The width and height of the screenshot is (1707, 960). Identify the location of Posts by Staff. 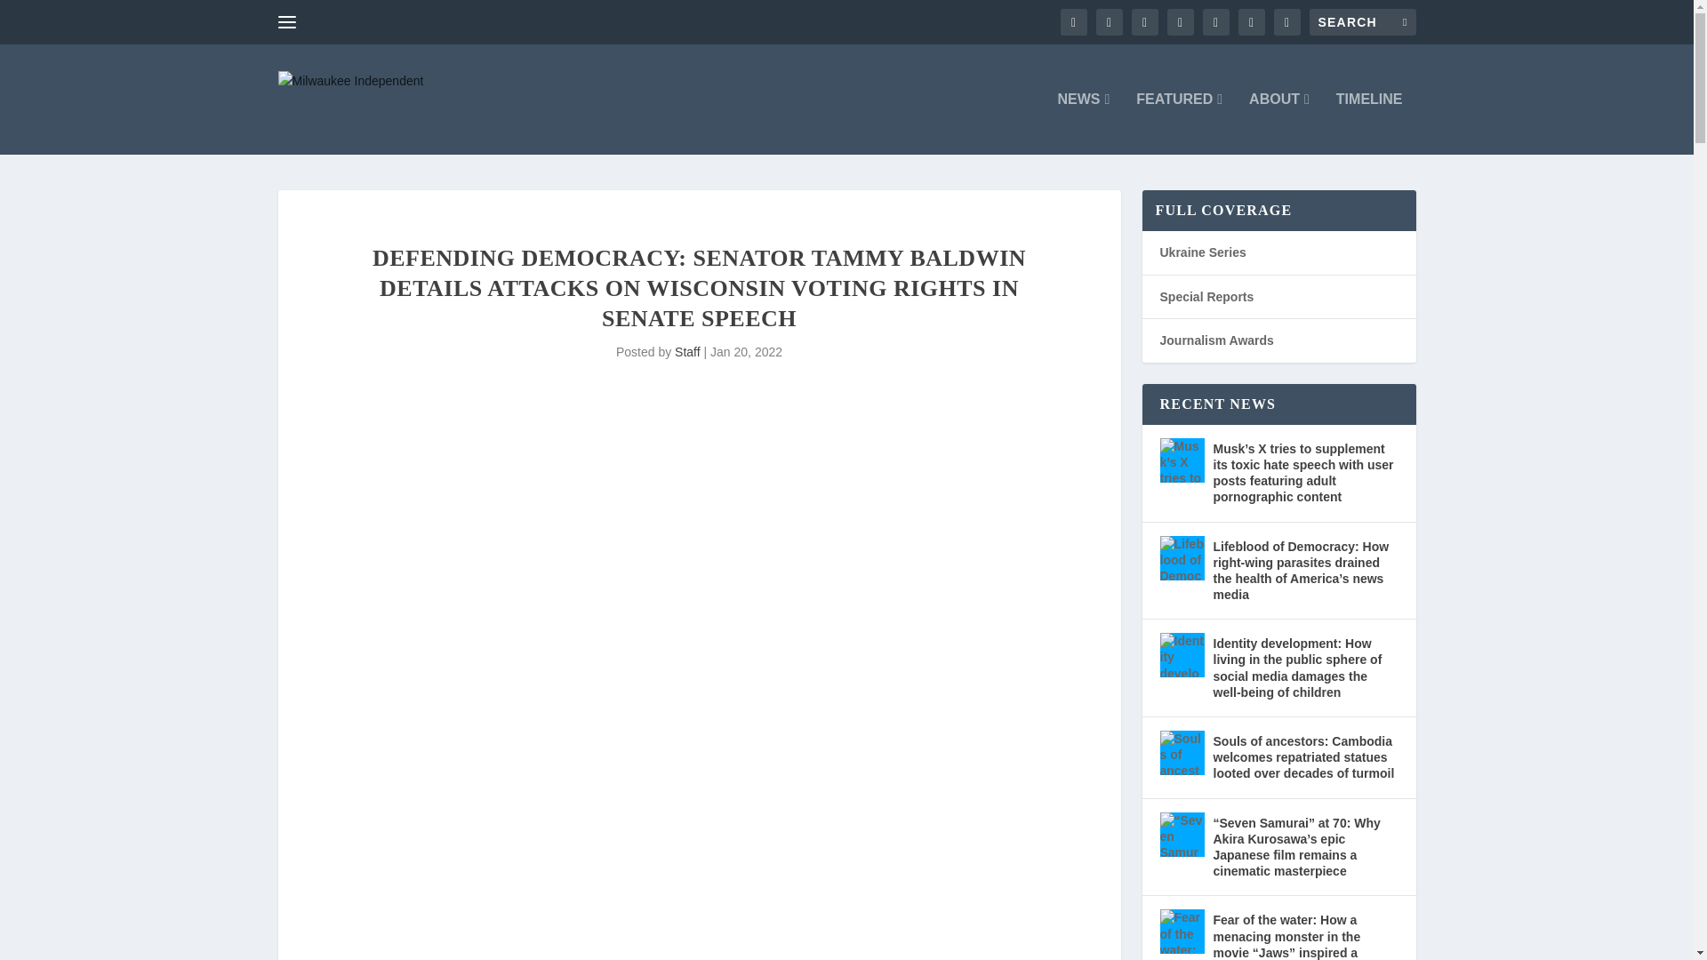
(686, 351).